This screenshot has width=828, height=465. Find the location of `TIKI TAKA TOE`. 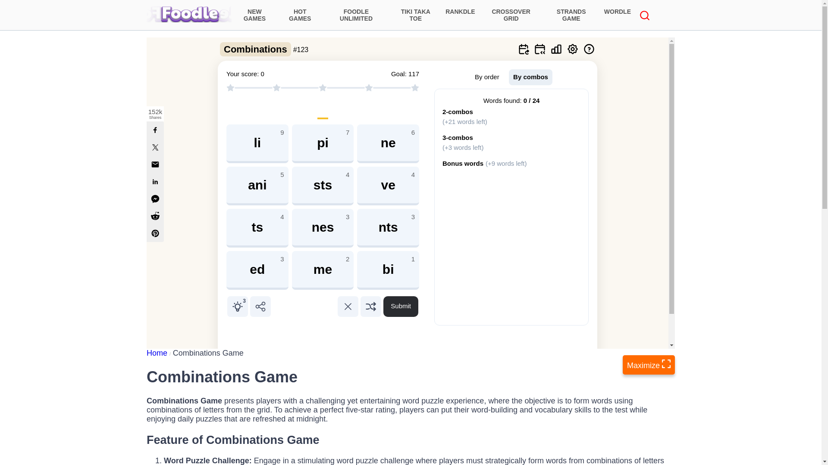

TIKI TAKA TOE is located at coordinates (416, 15).